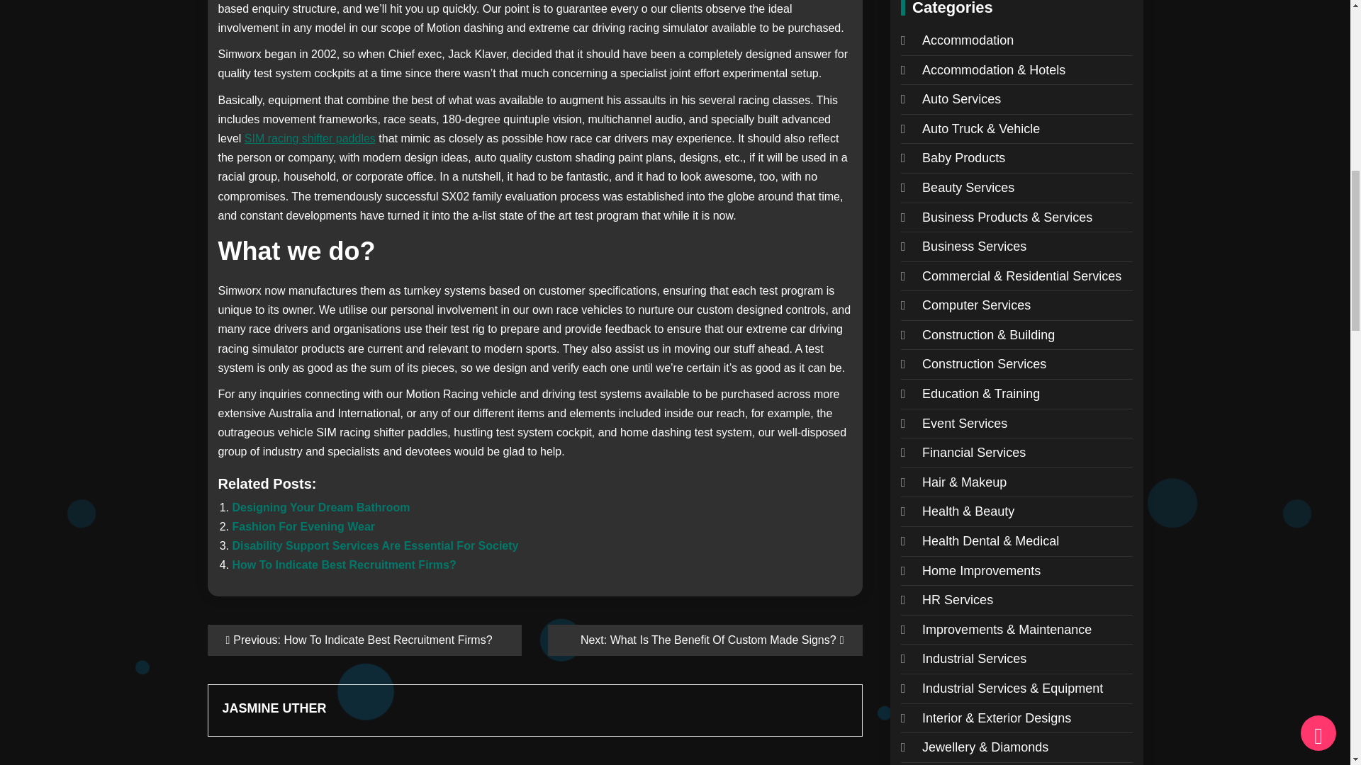 Image resolution: width=1361 pixels, height=765 pixels. What do you see at coordinates (310, 138) in the screenshot?
I see `SIM racing shifter paddles` at bounding box center [310, 138].